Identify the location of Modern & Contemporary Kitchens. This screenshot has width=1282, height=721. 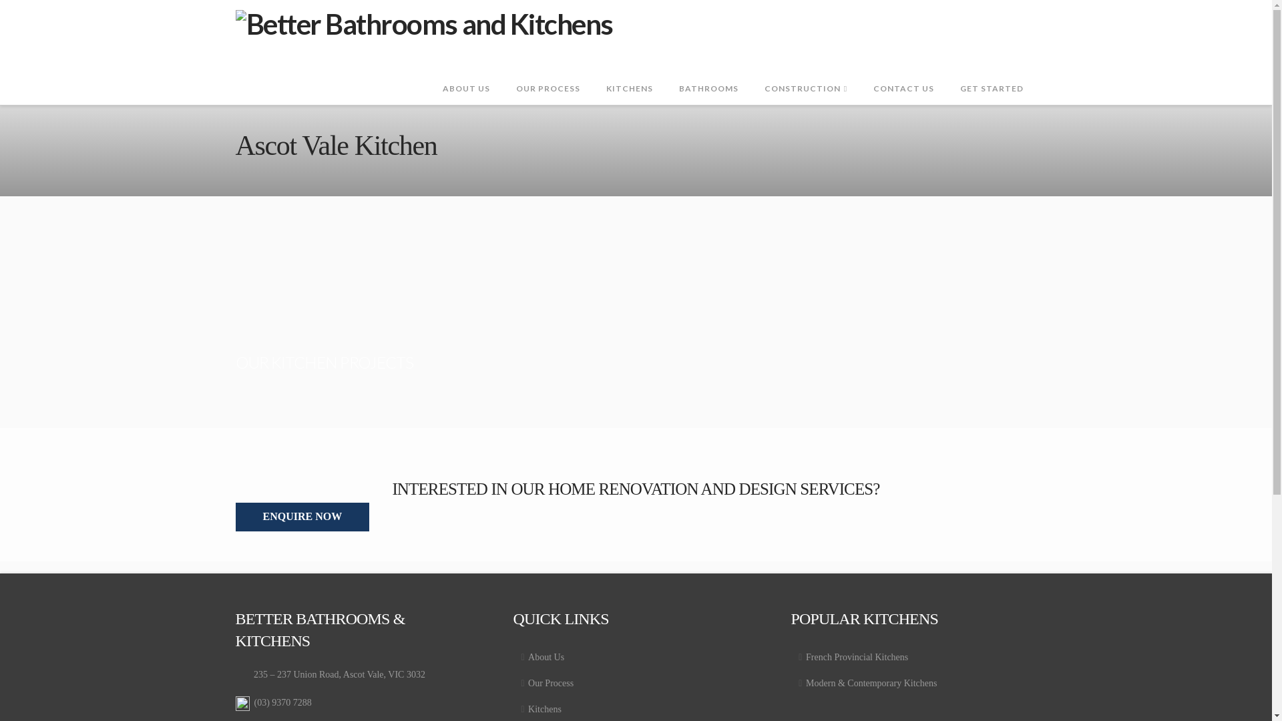
(913, 684).